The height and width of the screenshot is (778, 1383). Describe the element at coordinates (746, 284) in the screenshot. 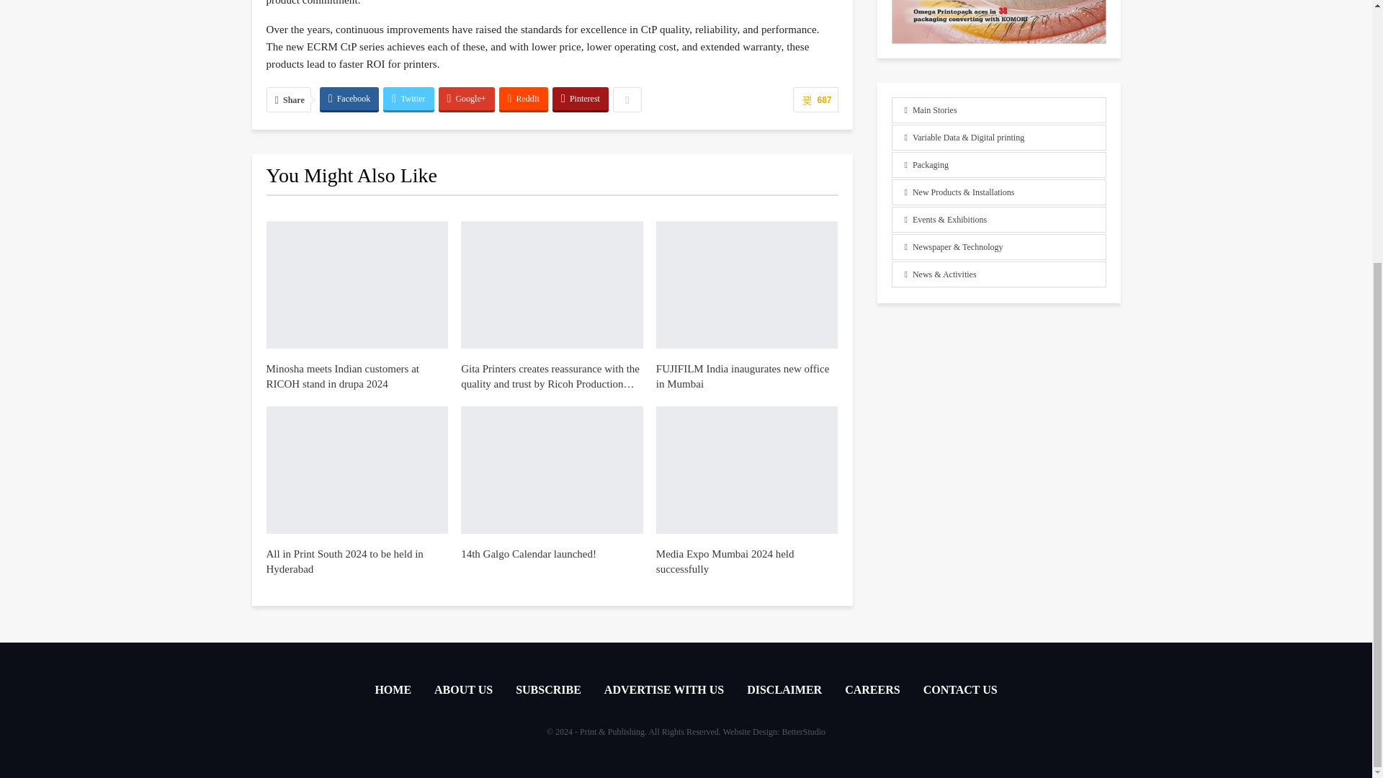

I see `FUJIFILM India inaugurates new office in Mumbai` at that location.